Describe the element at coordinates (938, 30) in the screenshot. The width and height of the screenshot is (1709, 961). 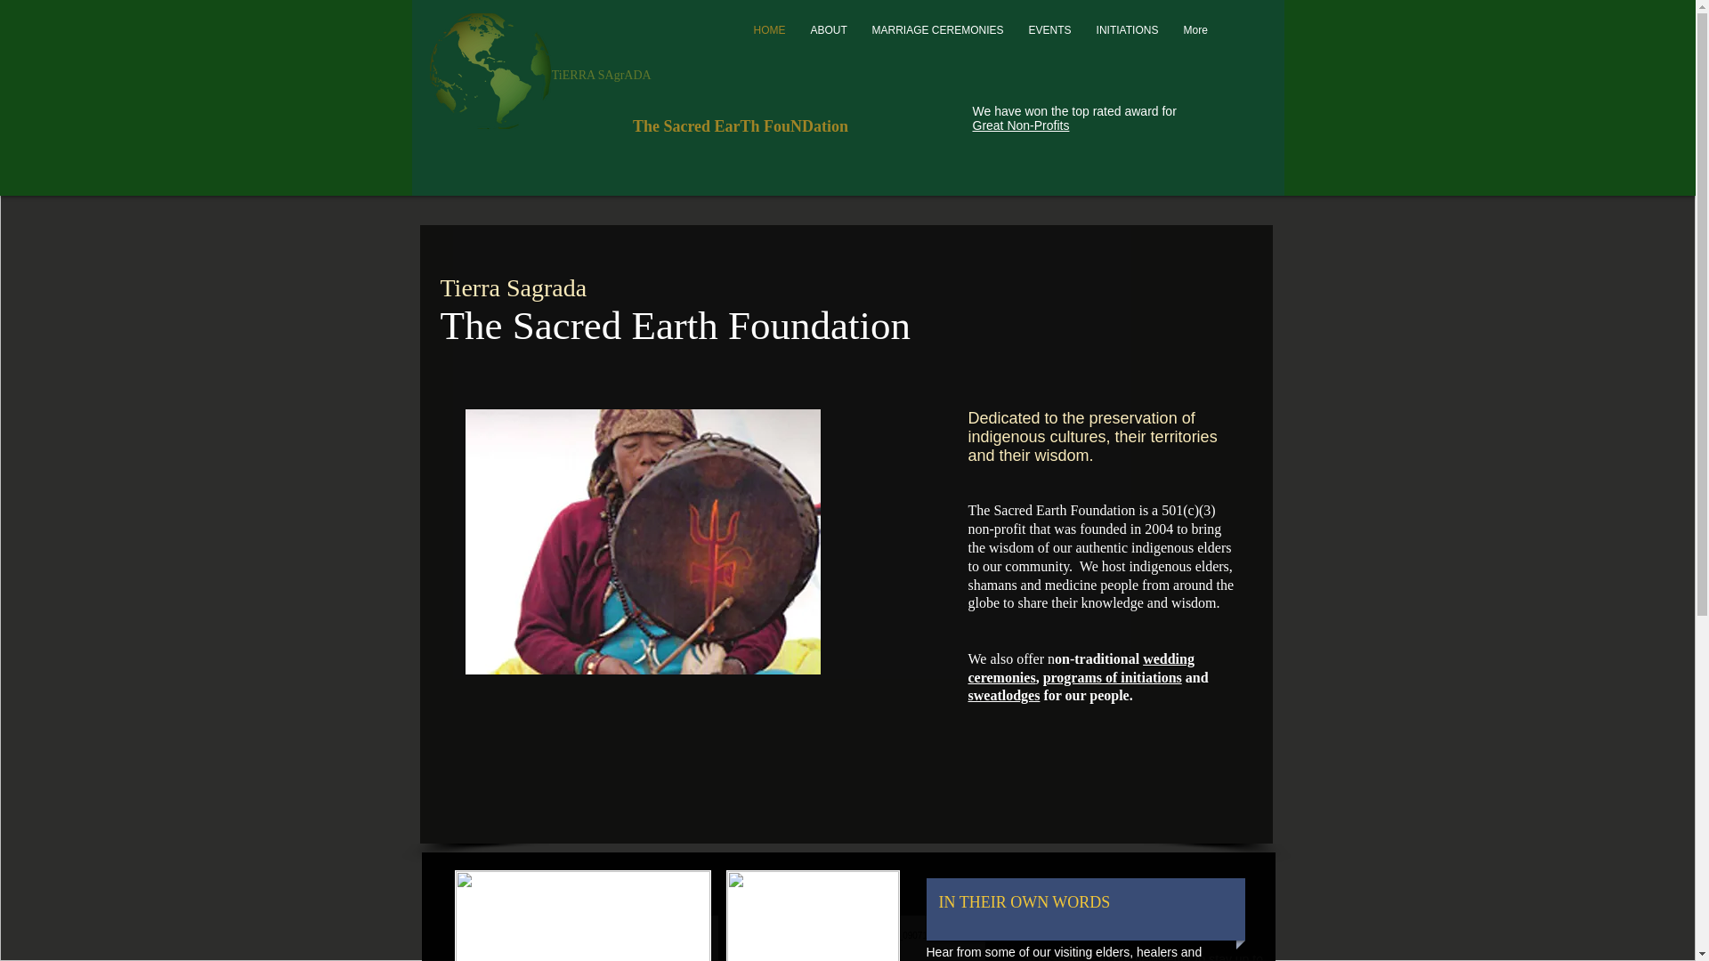
I see `MARRIAGE CEREMONIES` at that location.